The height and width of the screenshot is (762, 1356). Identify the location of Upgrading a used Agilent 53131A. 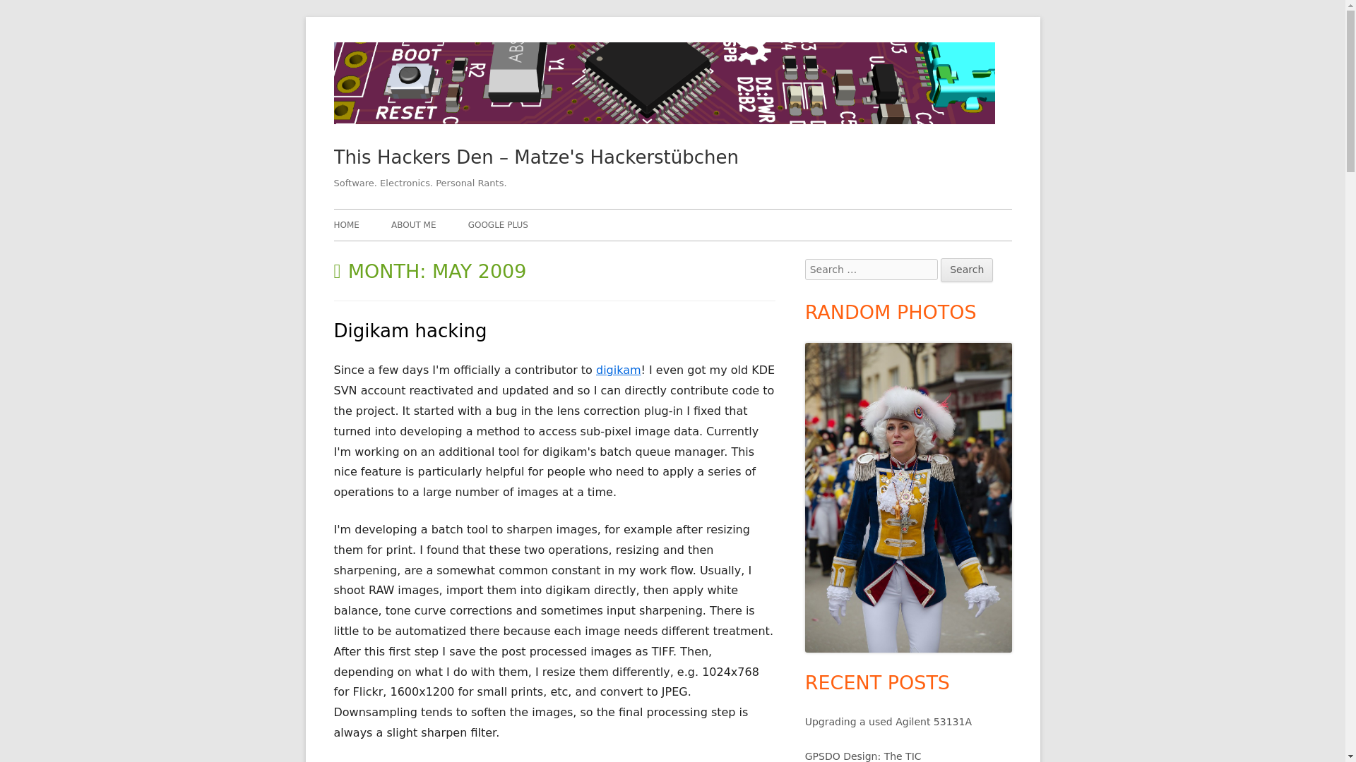
(888, 722).